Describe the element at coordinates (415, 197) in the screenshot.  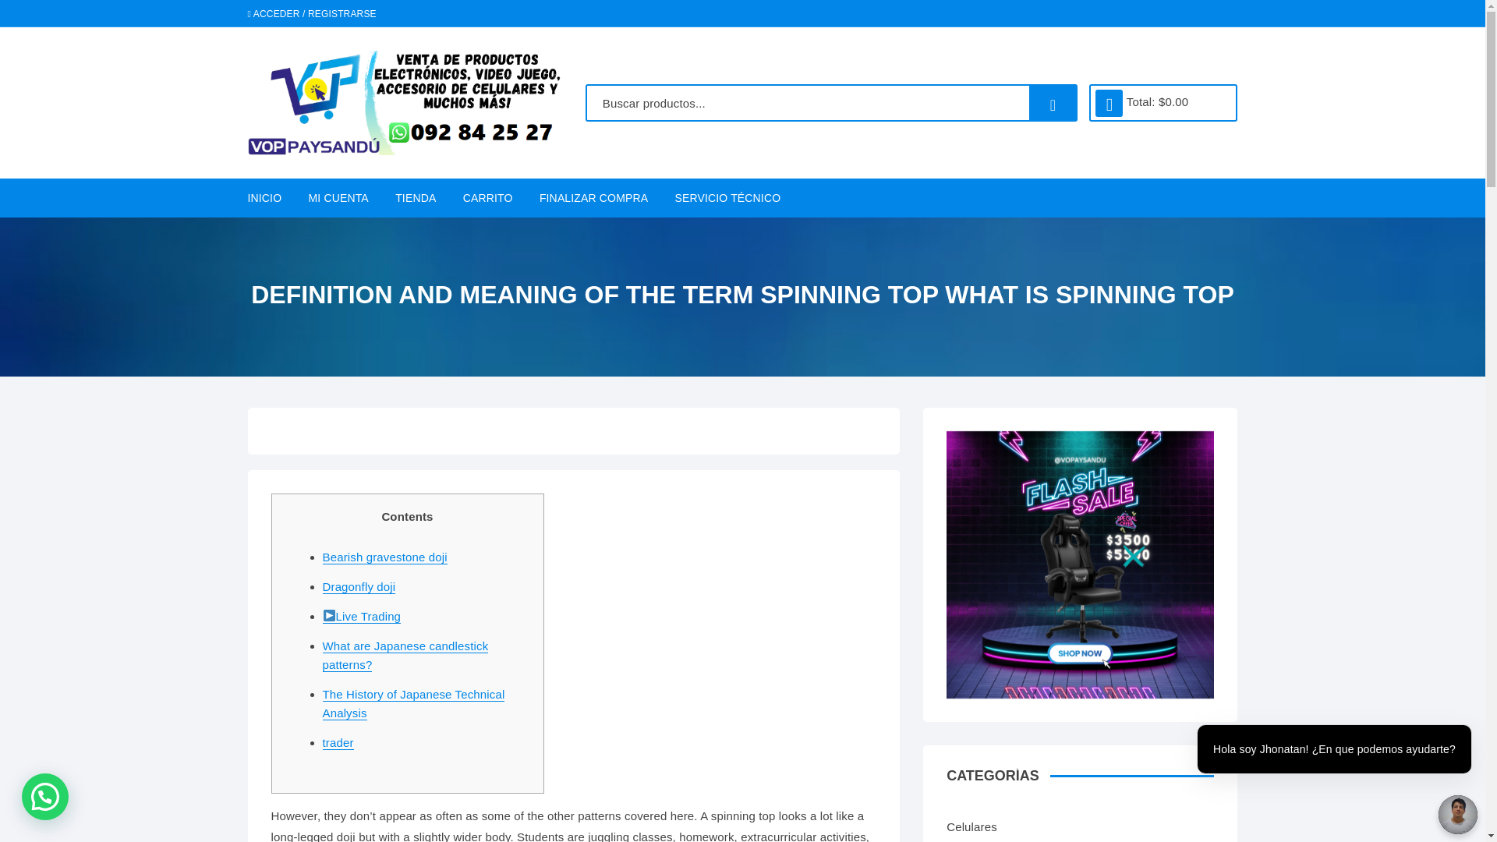
I see `TIENDA` at that location.